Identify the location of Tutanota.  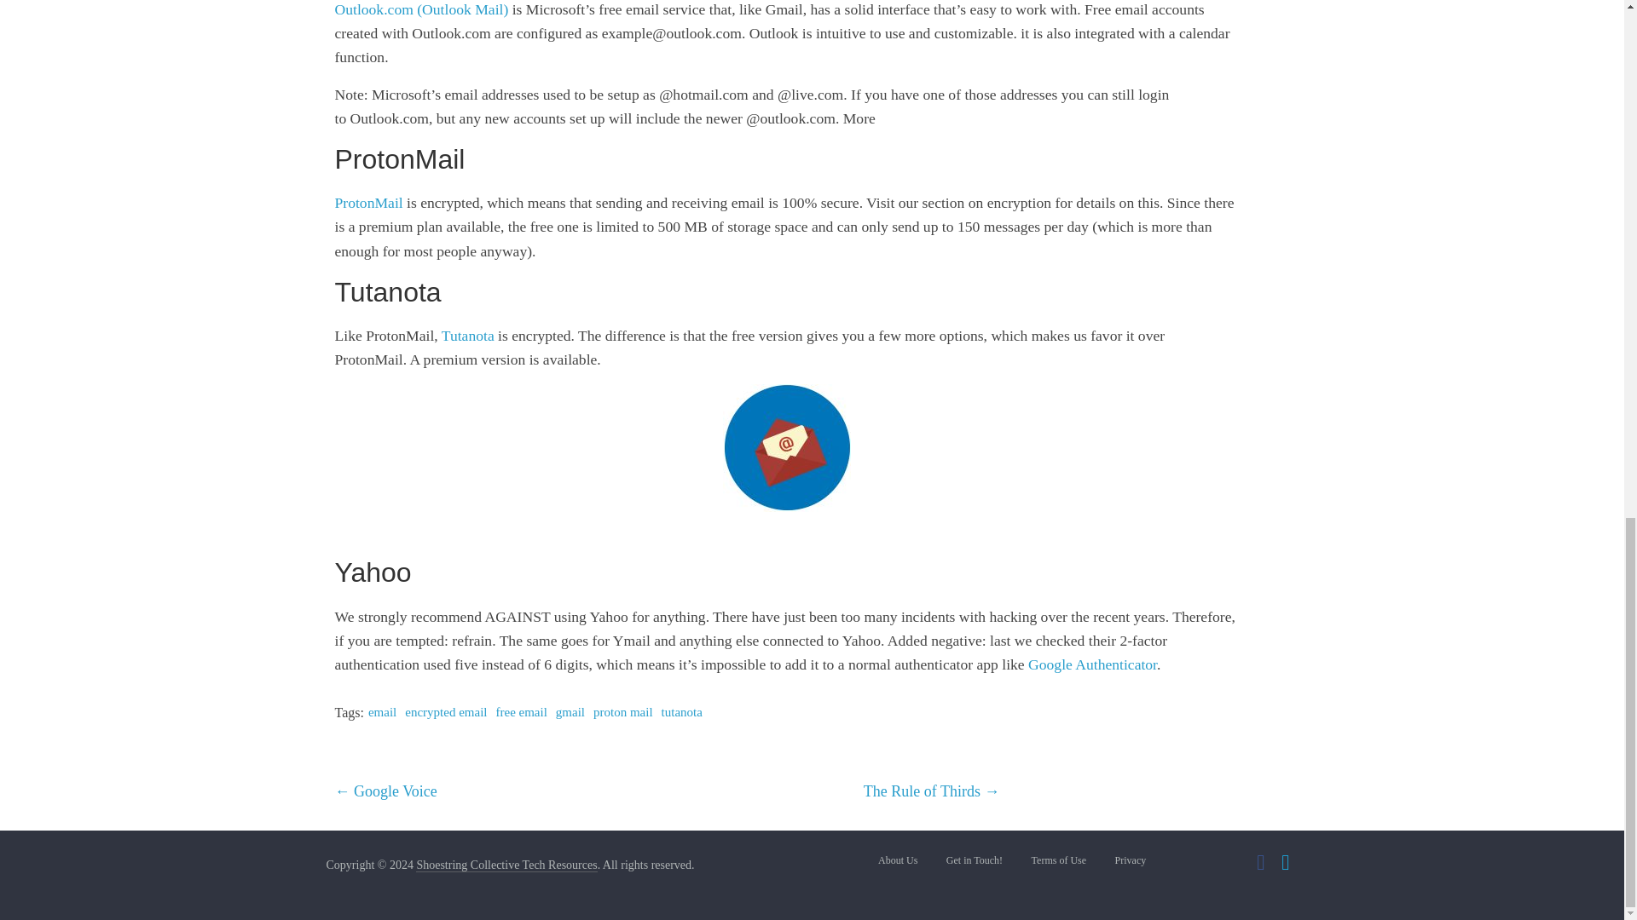
(467, 336).